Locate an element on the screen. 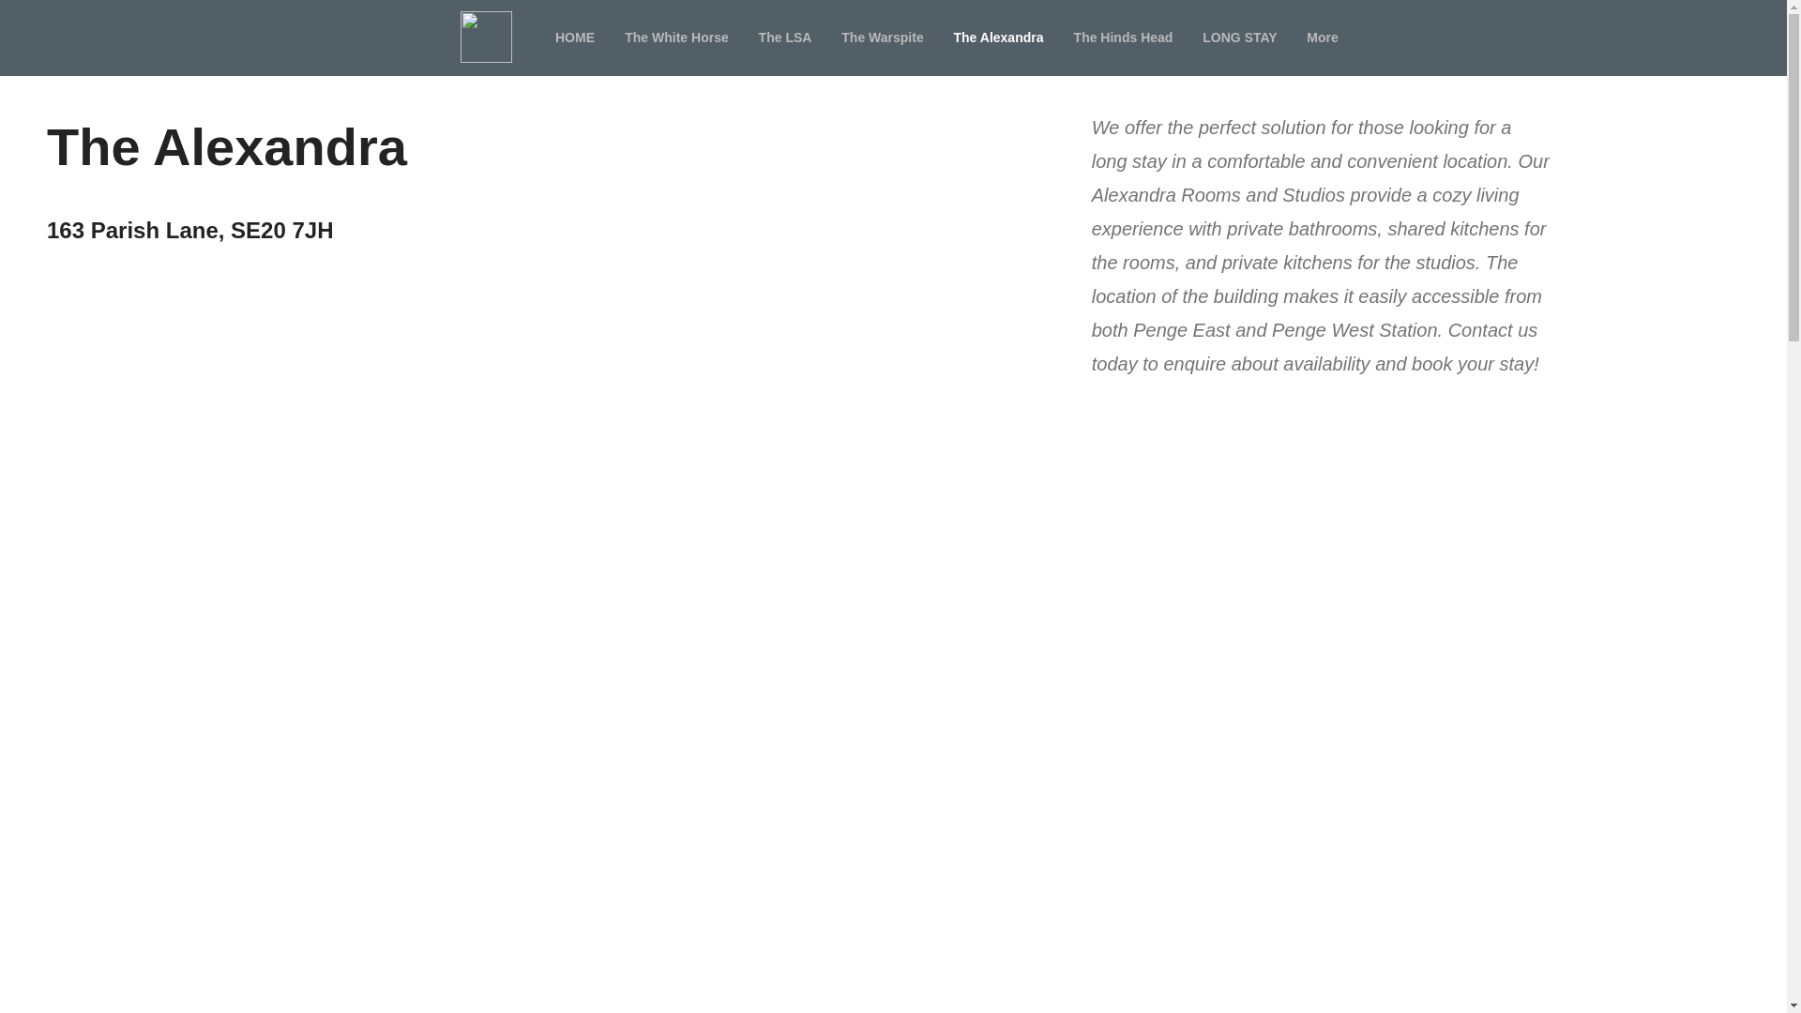 Image resolution: width=1801 pixels, height=1013 pixels. The LSA is located at coordinates (784, 38).